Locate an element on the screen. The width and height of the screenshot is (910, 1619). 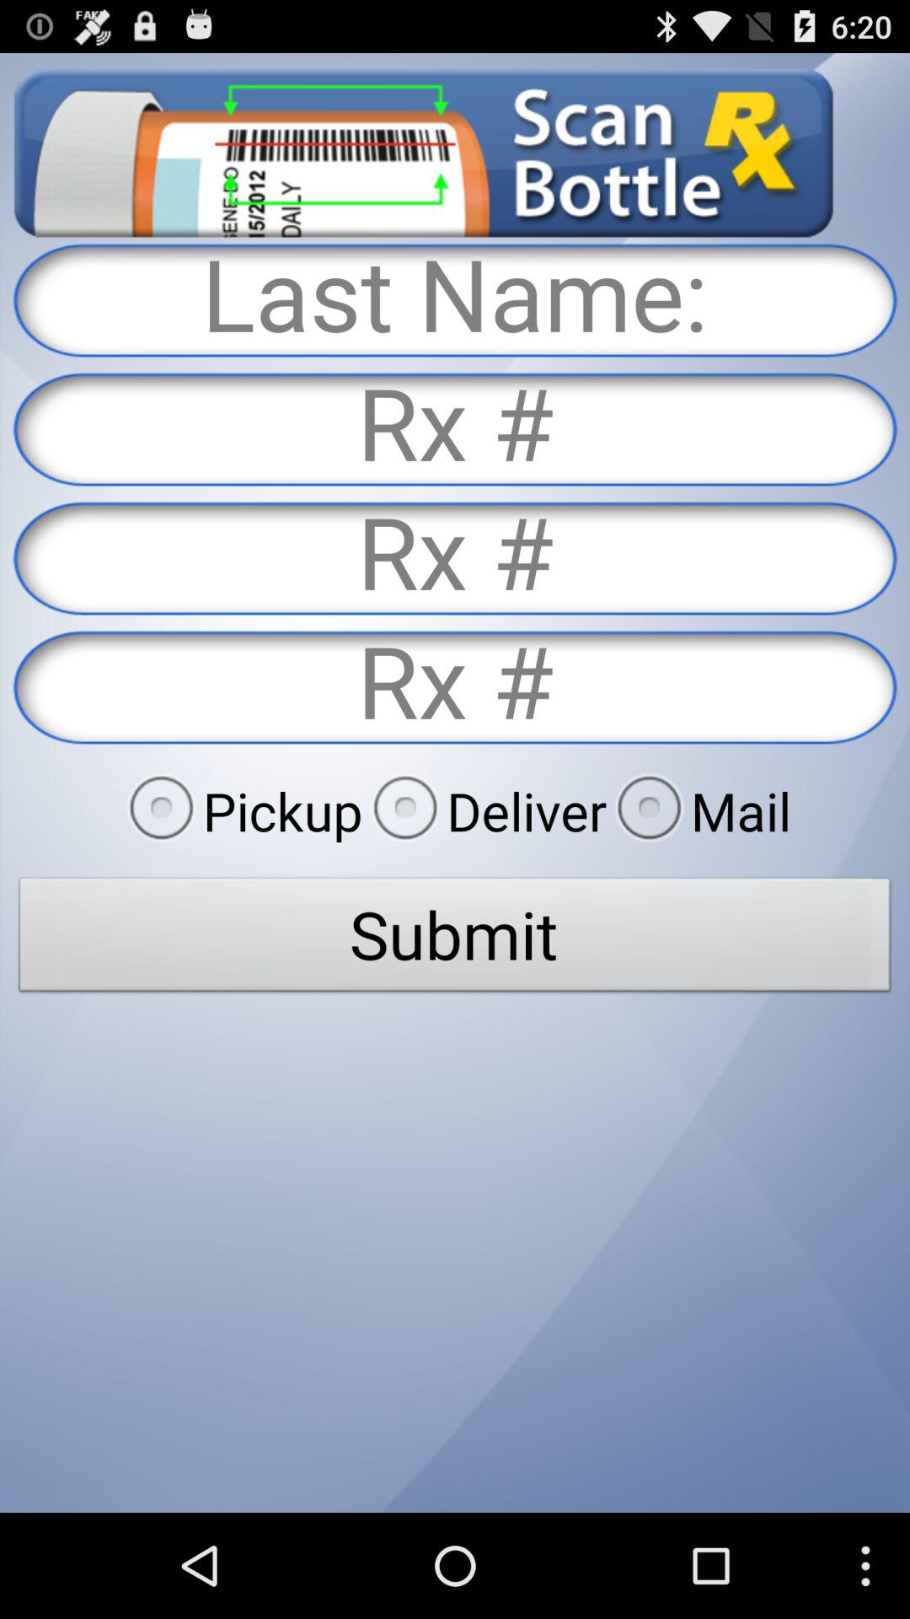
tap mail item is located at coordinates (699, 810).